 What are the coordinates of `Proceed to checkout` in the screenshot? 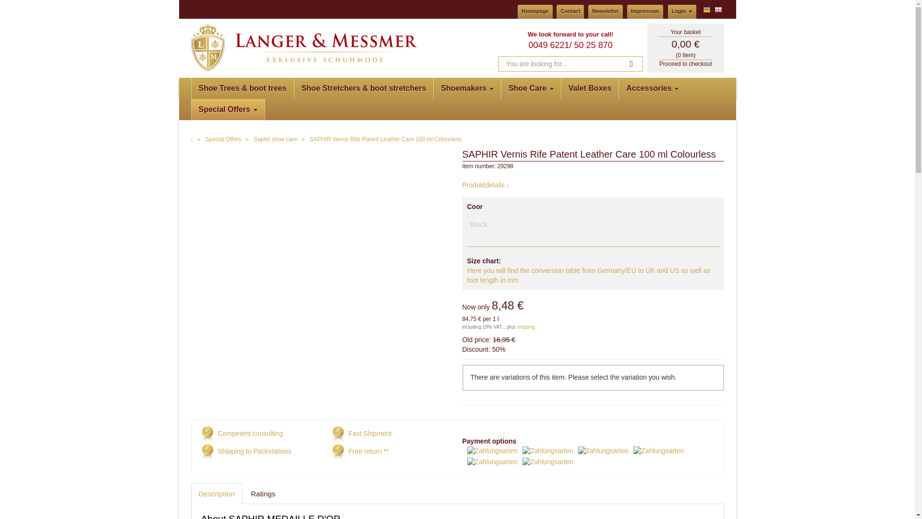 It's located at (685, 64).